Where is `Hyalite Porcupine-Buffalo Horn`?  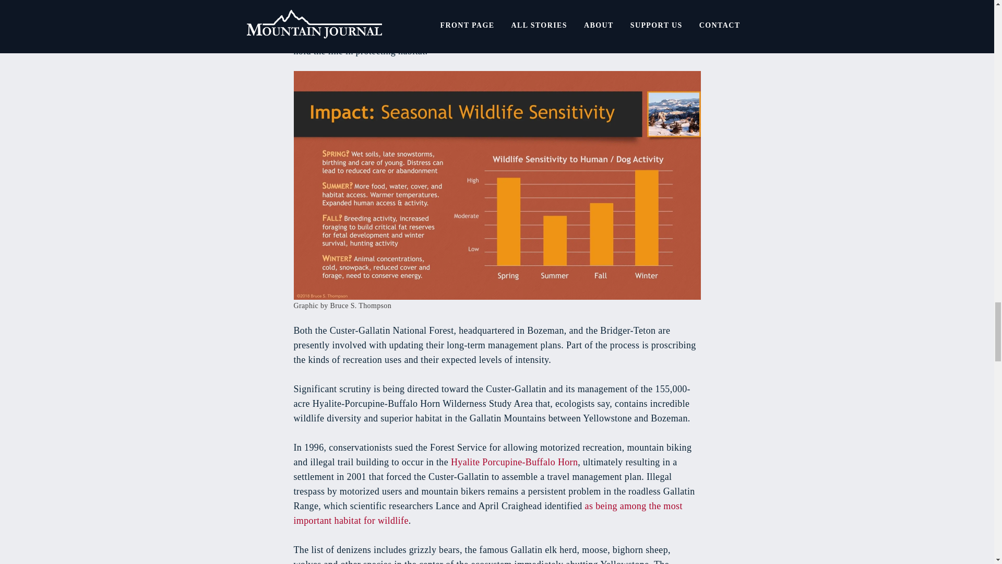
Hyalite Porcupine-Buffalo Horn is located at coordinates (515, 462).